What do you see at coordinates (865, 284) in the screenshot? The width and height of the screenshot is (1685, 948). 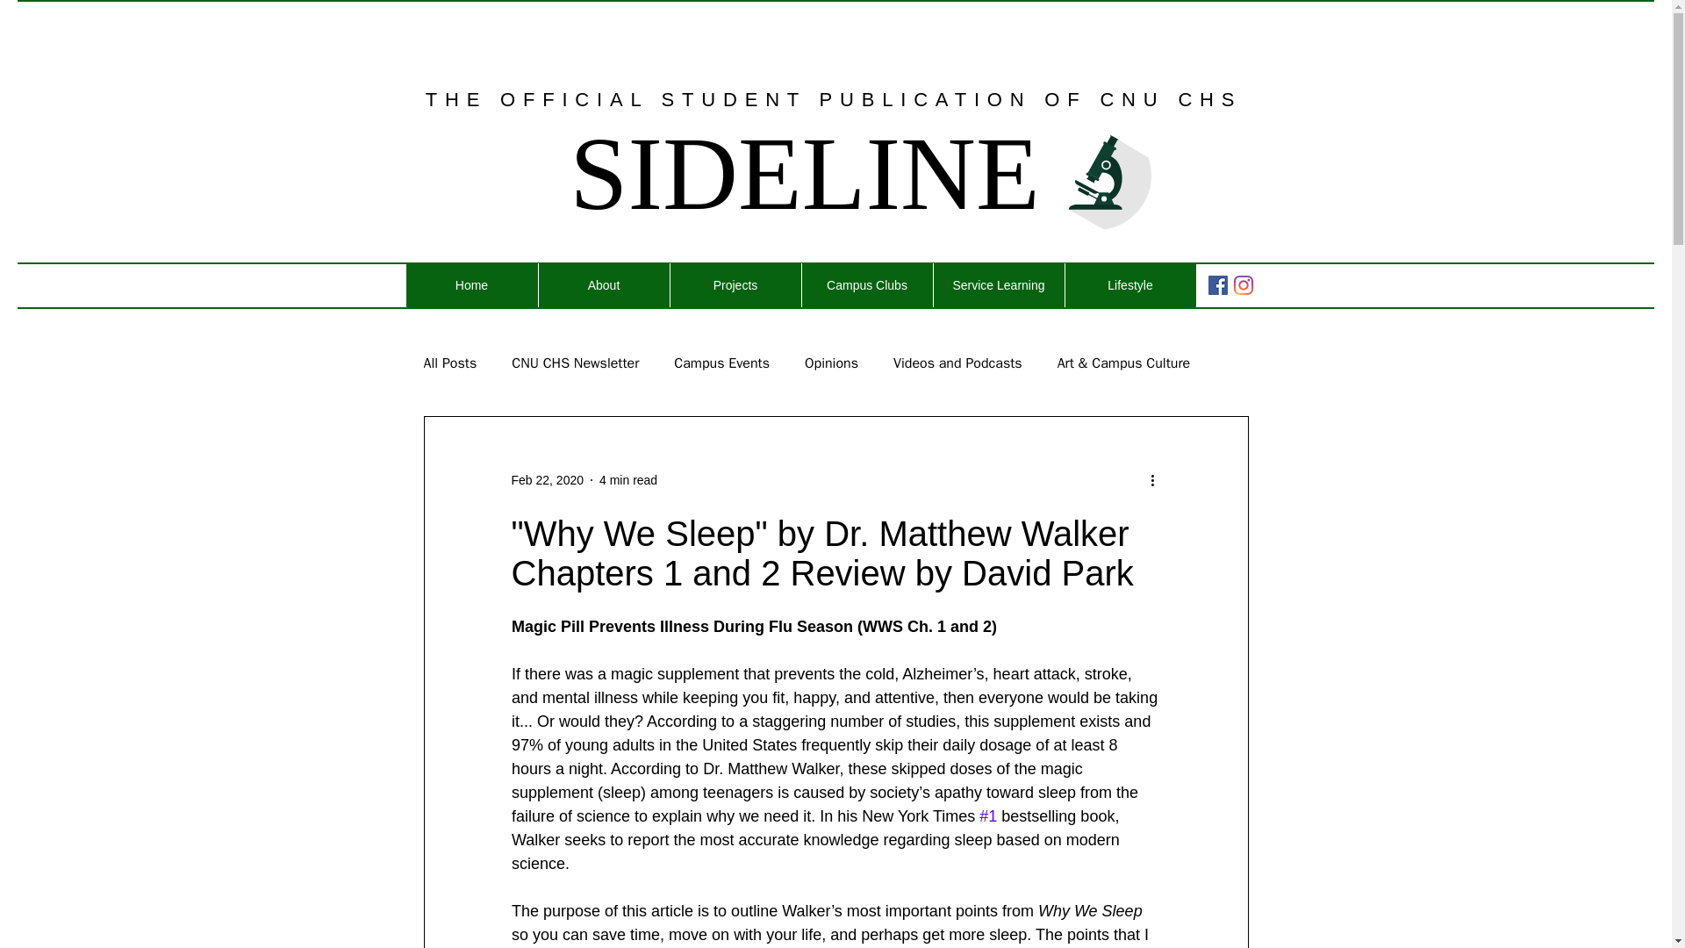 I see `Campus Clubs` at bounding box center [865, 284].